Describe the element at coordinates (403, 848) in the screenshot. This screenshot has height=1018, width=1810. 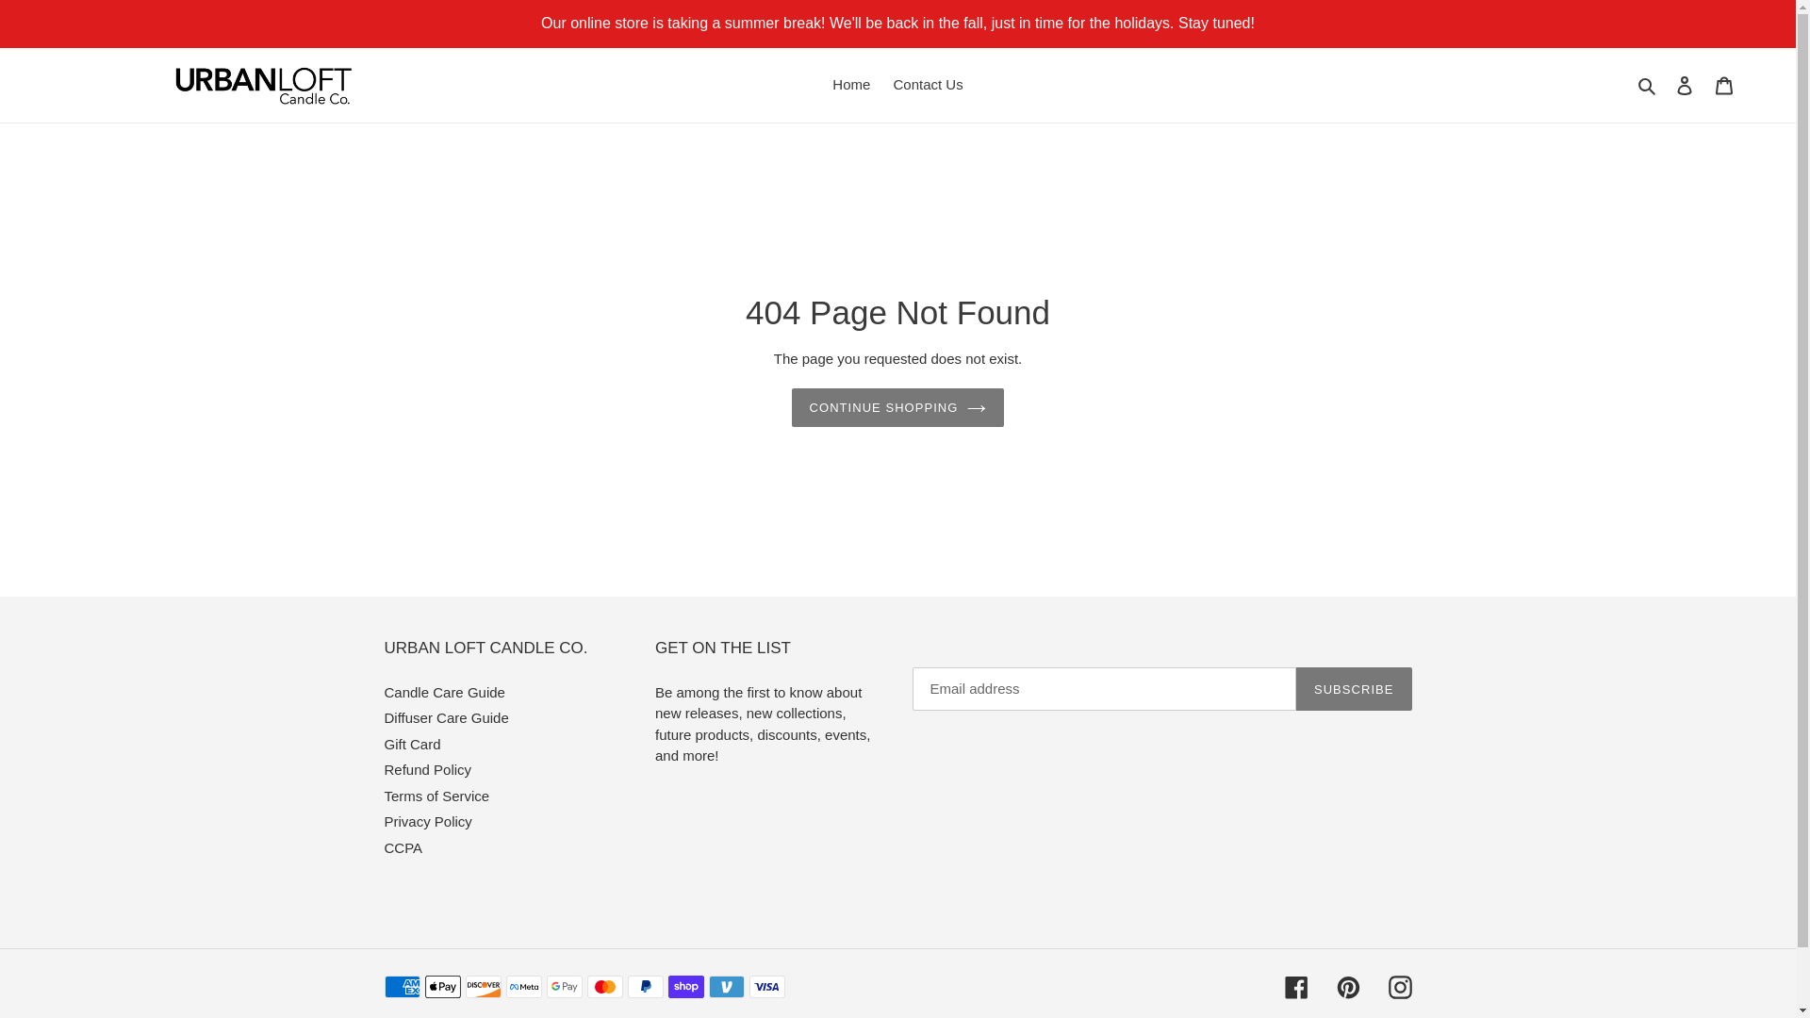
I see `CCPA` at that location.